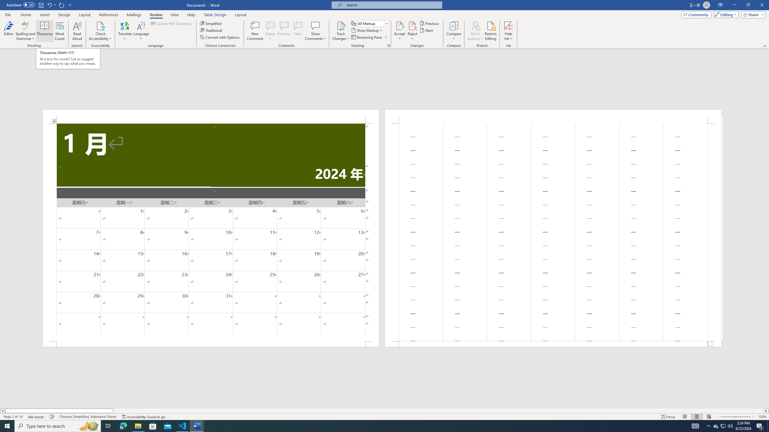  What do you see at coordinates (475, 31) in the screenshot?
I see `Block Authors` at bounding box center [475, 31].